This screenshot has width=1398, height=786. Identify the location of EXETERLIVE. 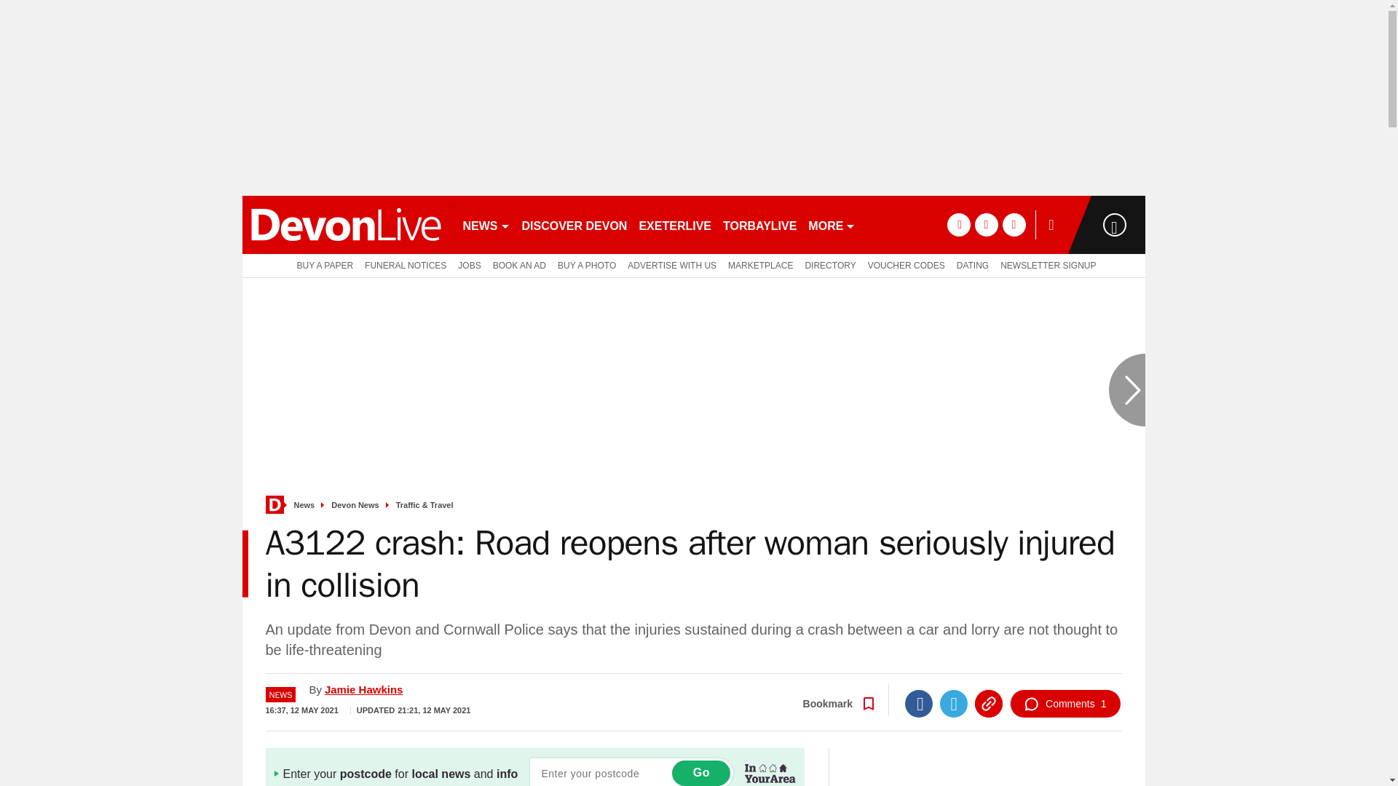
(674, 224).